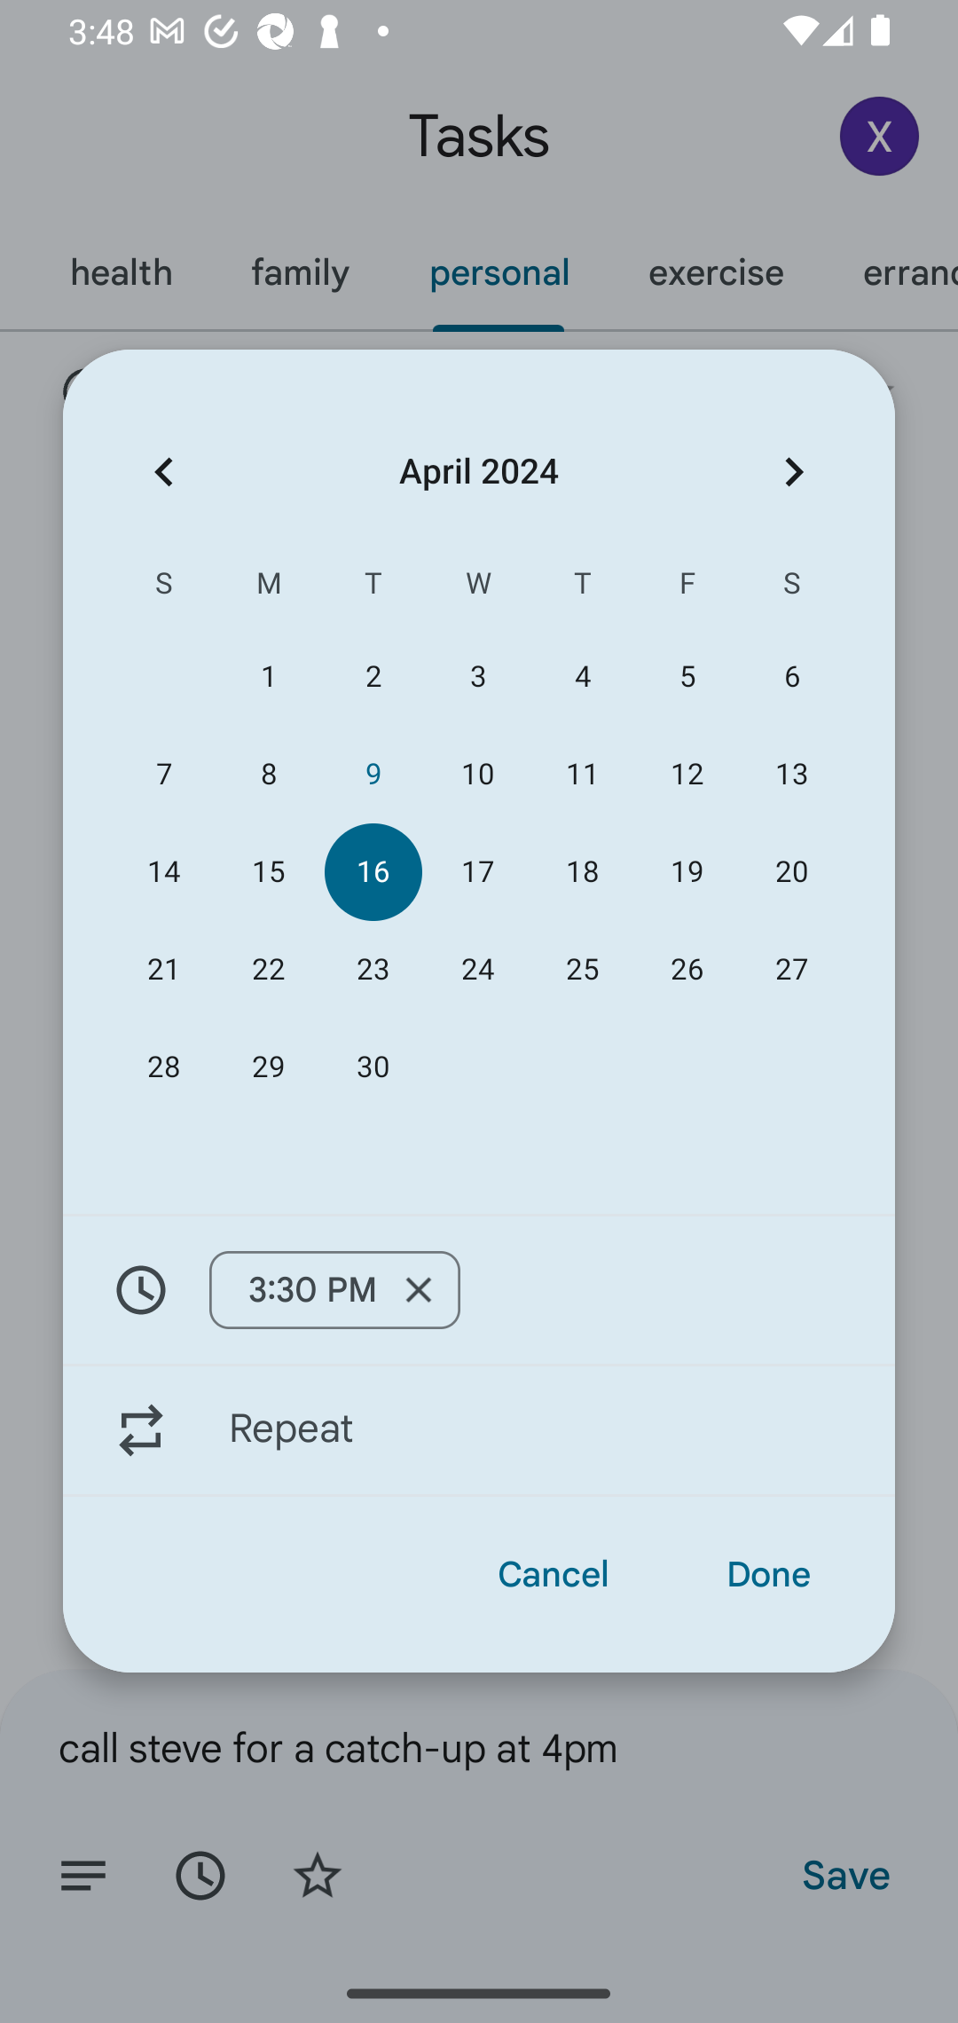 The height and width of the screenshot is (2023, 958). I want to click on 10 10 April 2024, so click(477, 774).